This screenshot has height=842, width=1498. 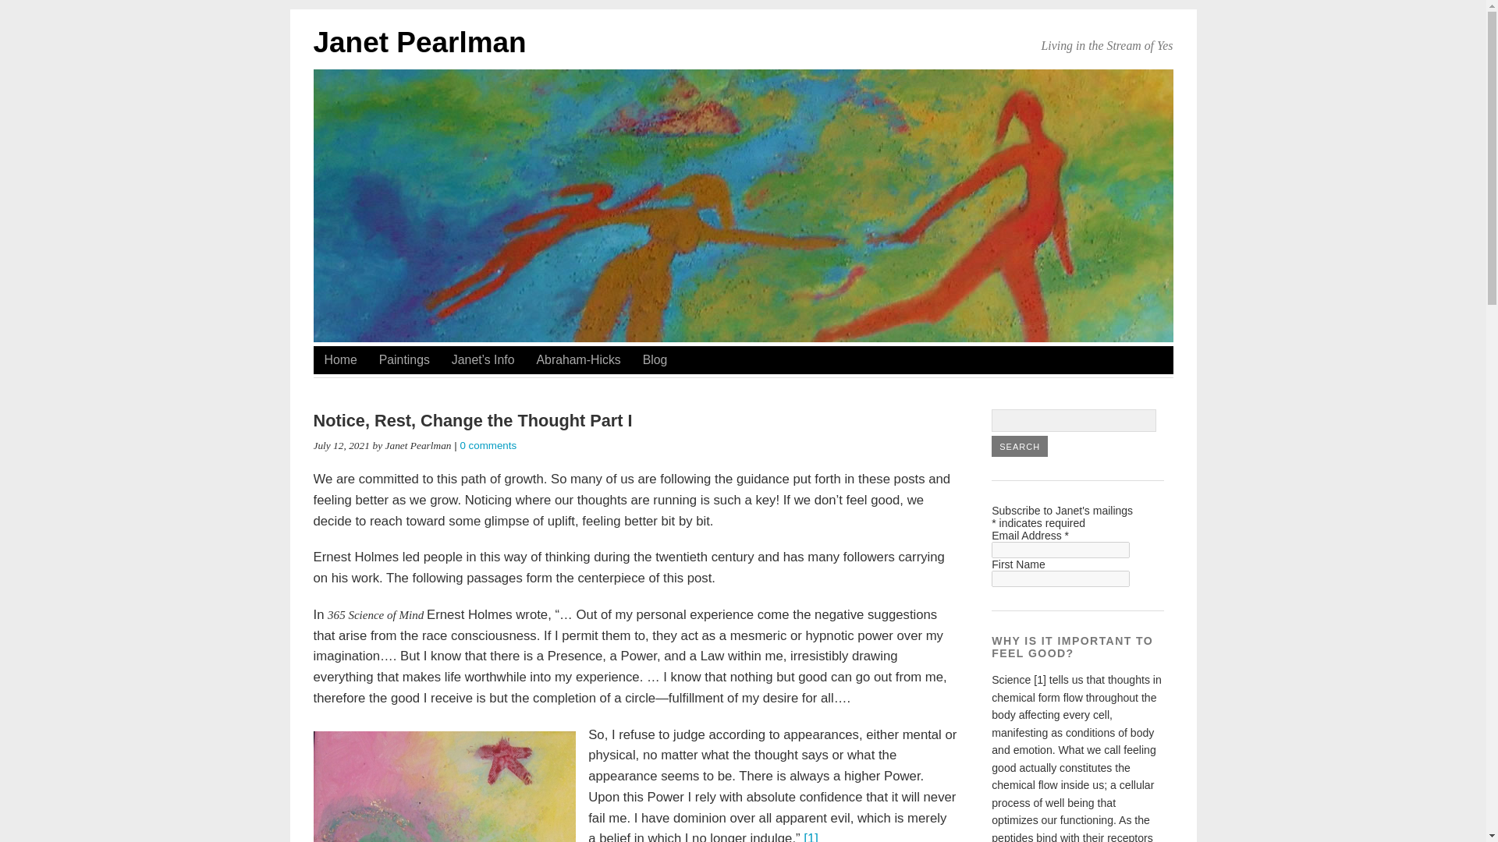 I want to click on Paintings, so click(x=404, y=359).